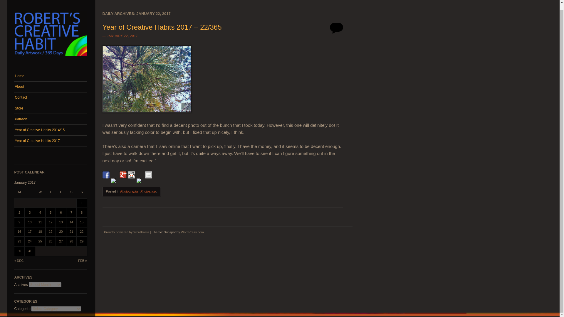  What do you see at coordinates (51, 141) in the screenshot?
I see `Year of Creative Habits 2017` at bounding box center [51, 141].